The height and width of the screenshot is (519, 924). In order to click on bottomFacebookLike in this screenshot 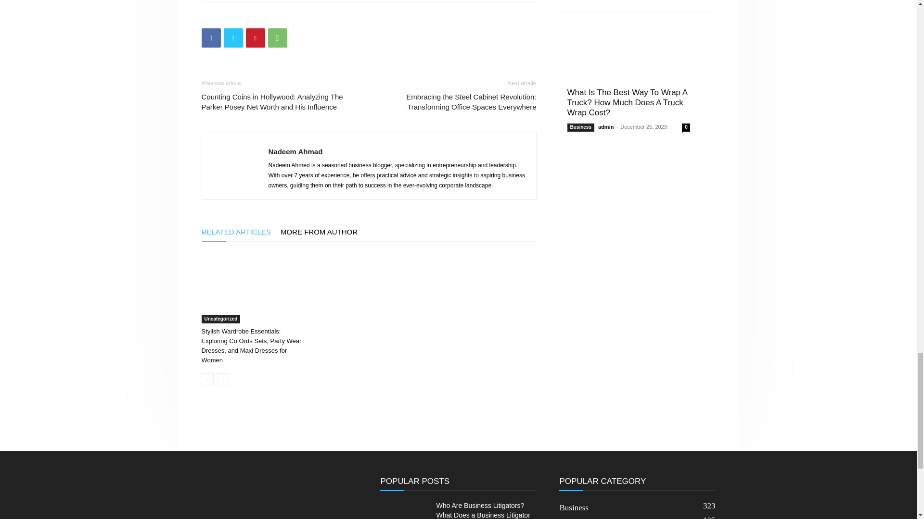, I will do `click(273, 16)`.